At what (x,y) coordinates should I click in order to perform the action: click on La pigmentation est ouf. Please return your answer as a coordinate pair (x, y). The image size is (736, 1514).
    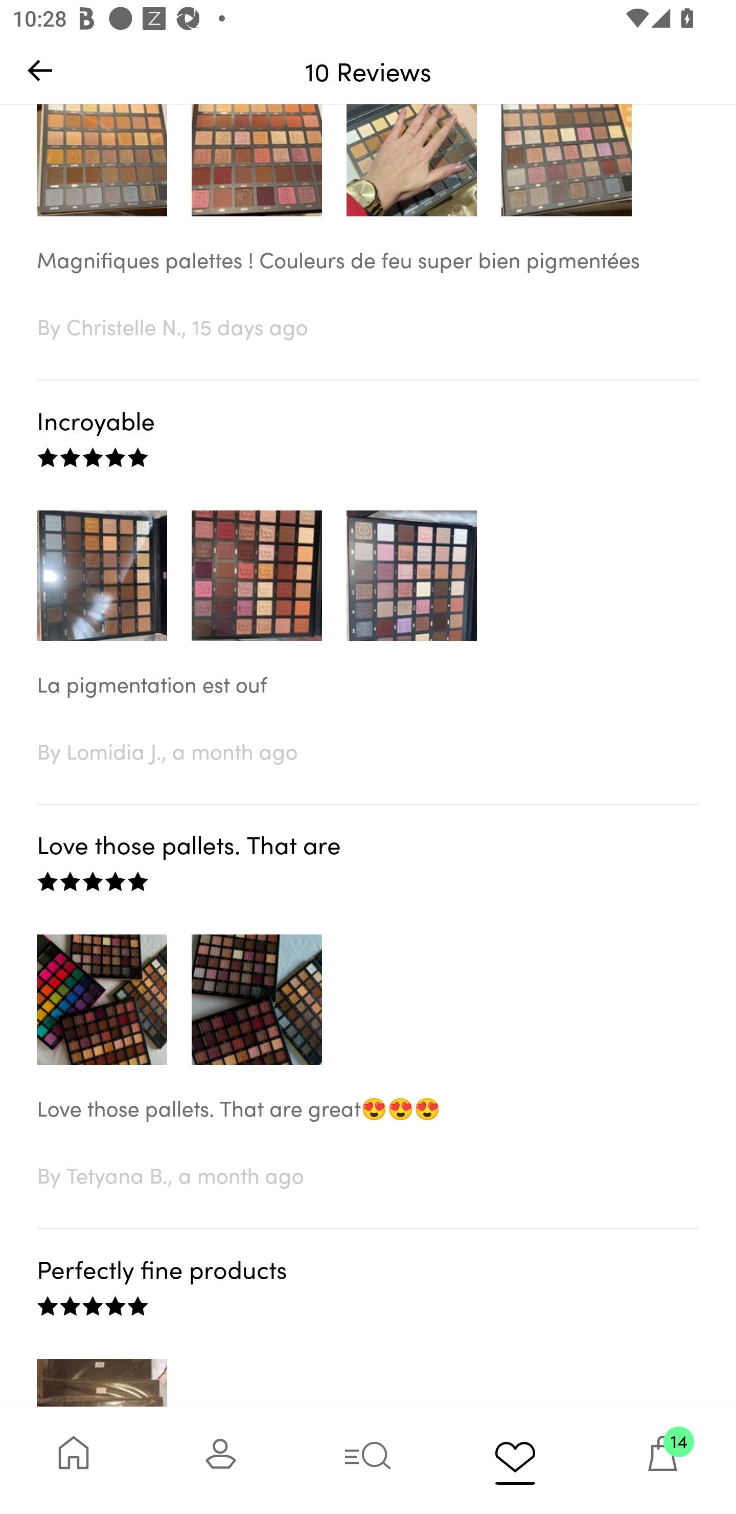
    Looking at the image, I should click on (368, 702).